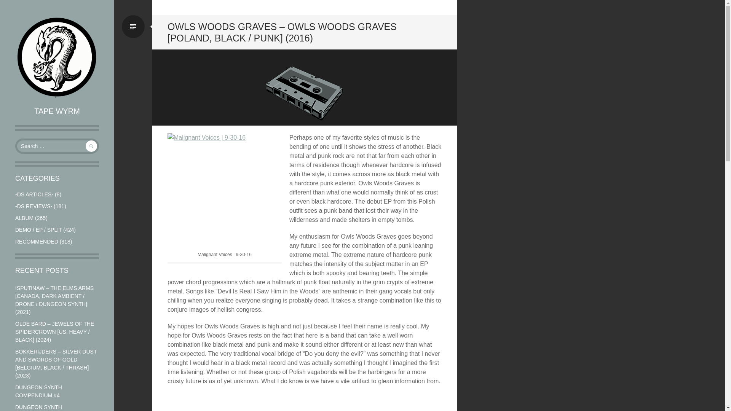 This screenshot has height=411, width=731. Describe the element at coordinates (34, 206) in the screenshot. I see `-DS REVIEWS-` at that location.